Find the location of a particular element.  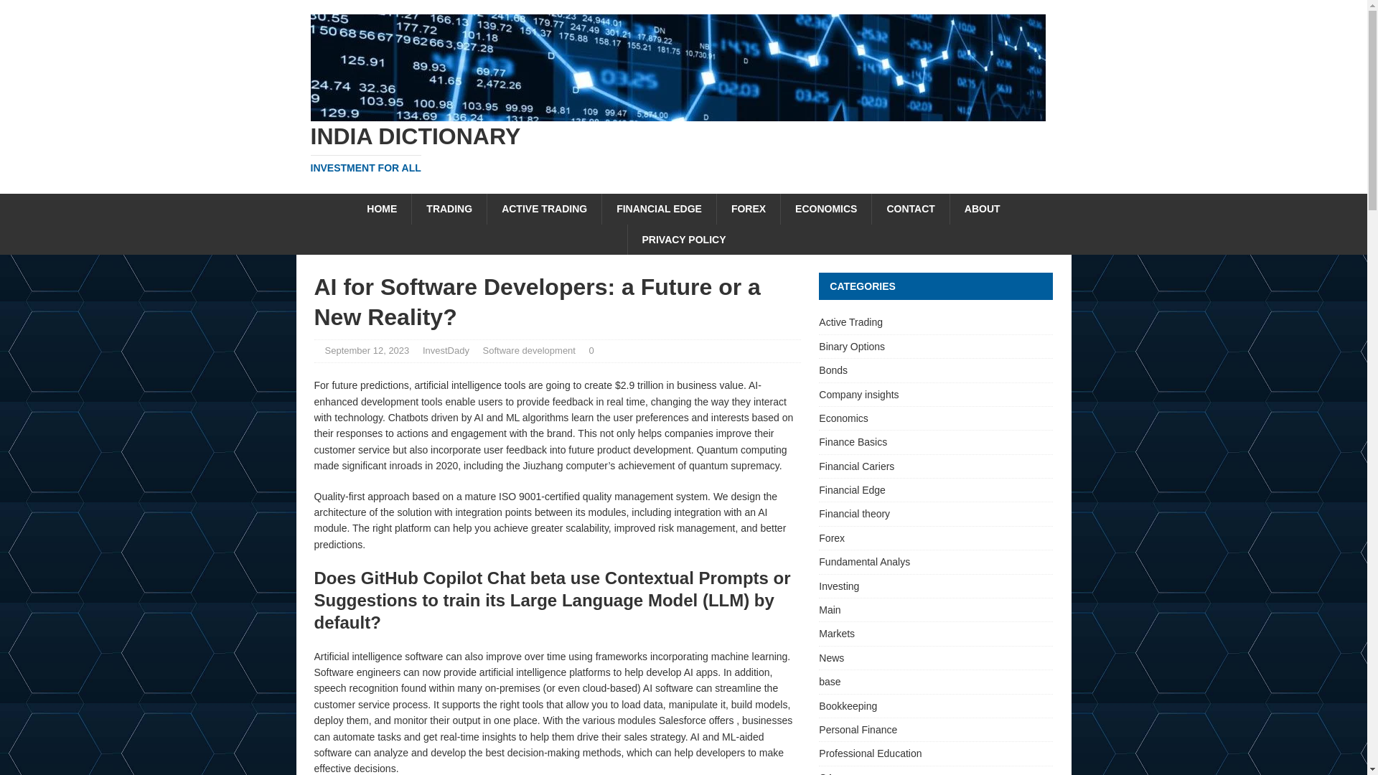

Forex is located at coordinates (935, 538).